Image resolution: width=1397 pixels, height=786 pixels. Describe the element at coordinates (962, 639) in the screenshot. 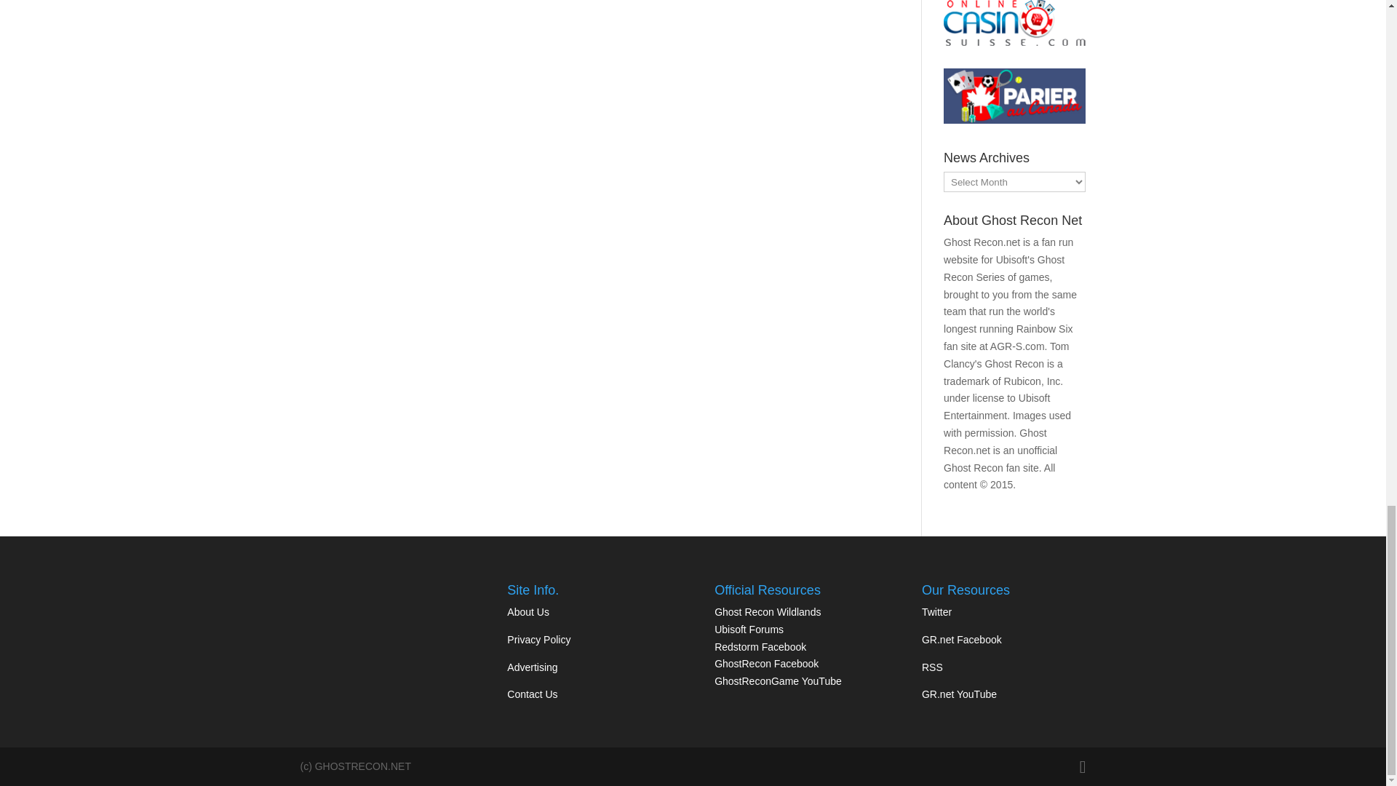

I see `GR.net Facebook` at that location.